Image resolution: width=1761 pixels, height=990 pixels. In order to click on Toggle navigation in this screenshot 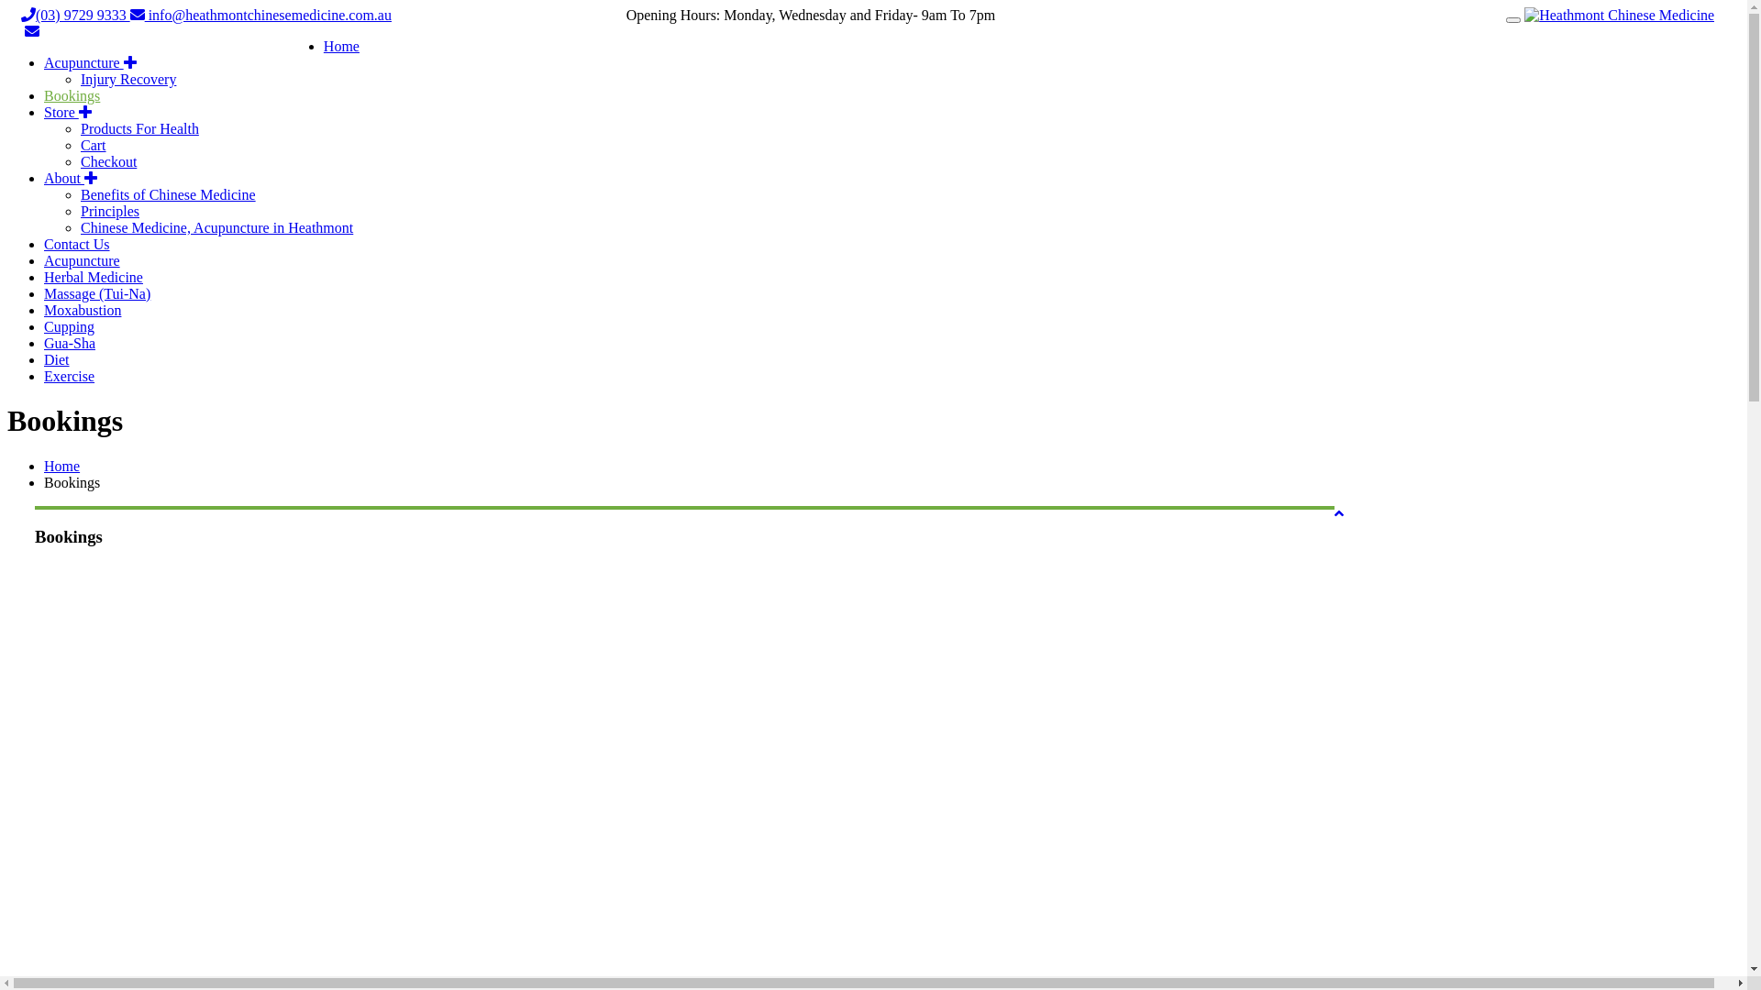, I will do `click(1513, 20)`.